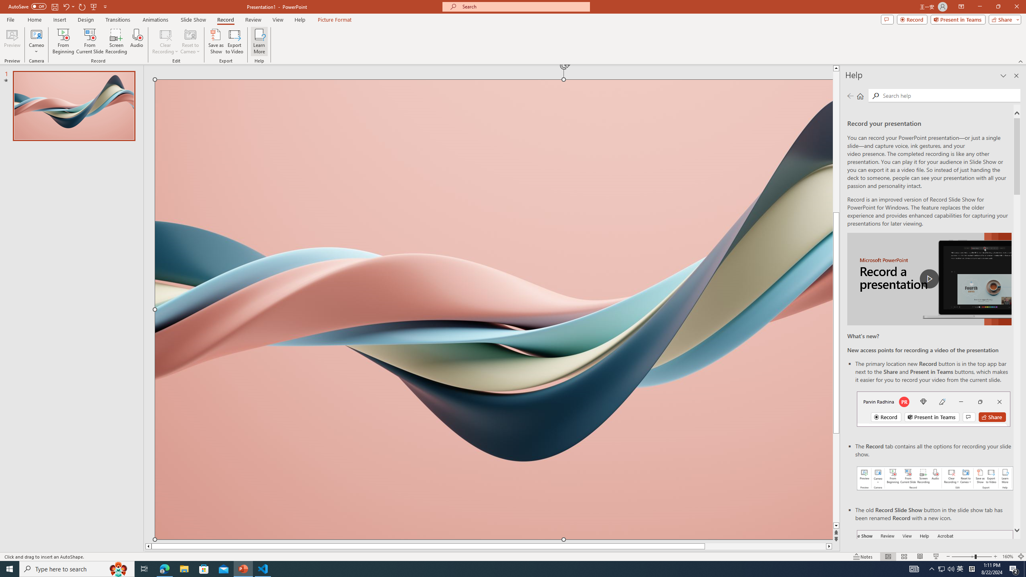  I want to click on Wavy 3D art, so click(494, 309).